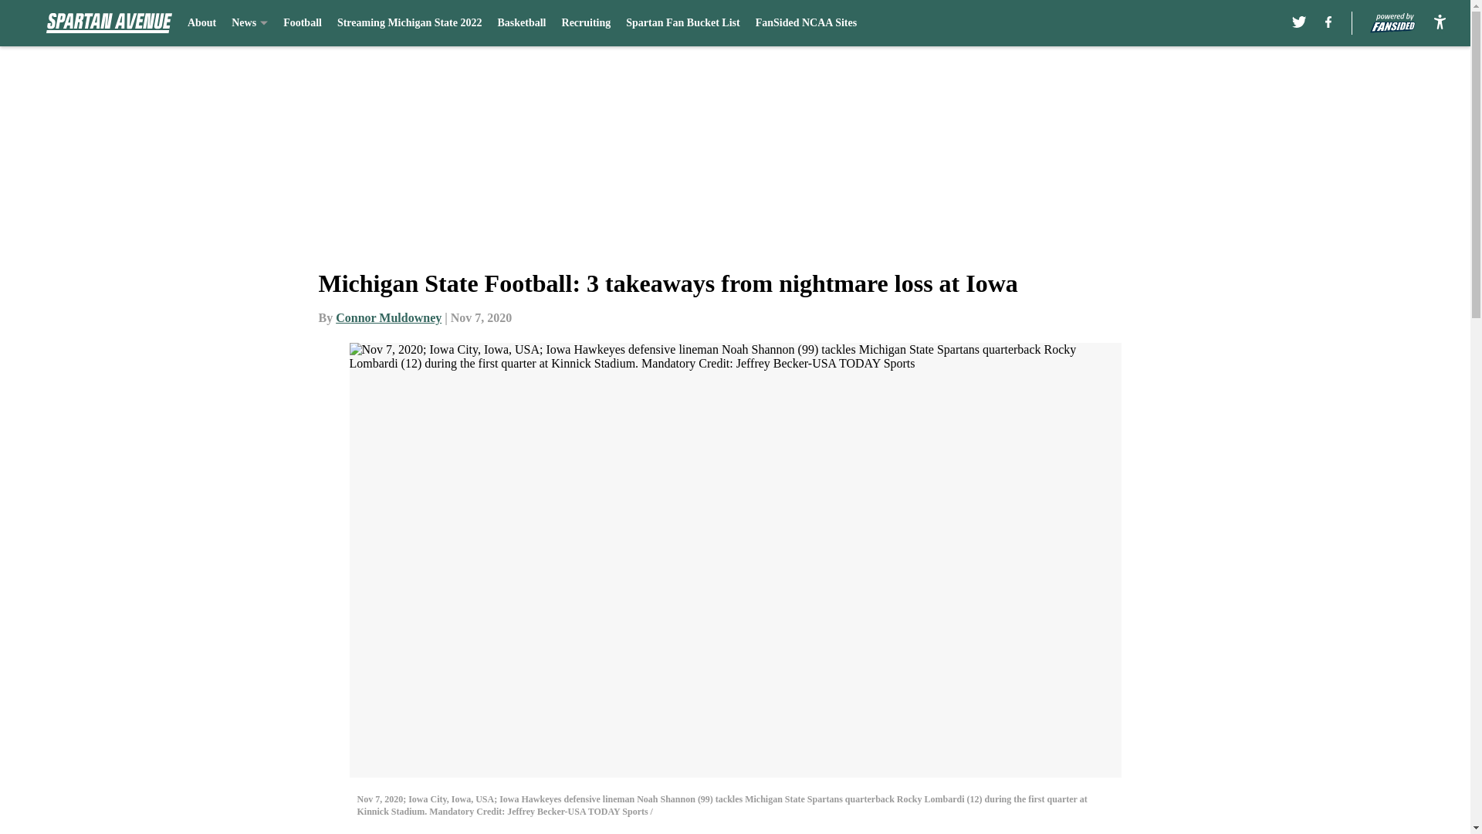 This screenshot has width=1482, height=834. What do you see at coordinates (806, 23) in the screenshot?
I see `FanSided NCAA Sites` at bounding box center [806, 23].